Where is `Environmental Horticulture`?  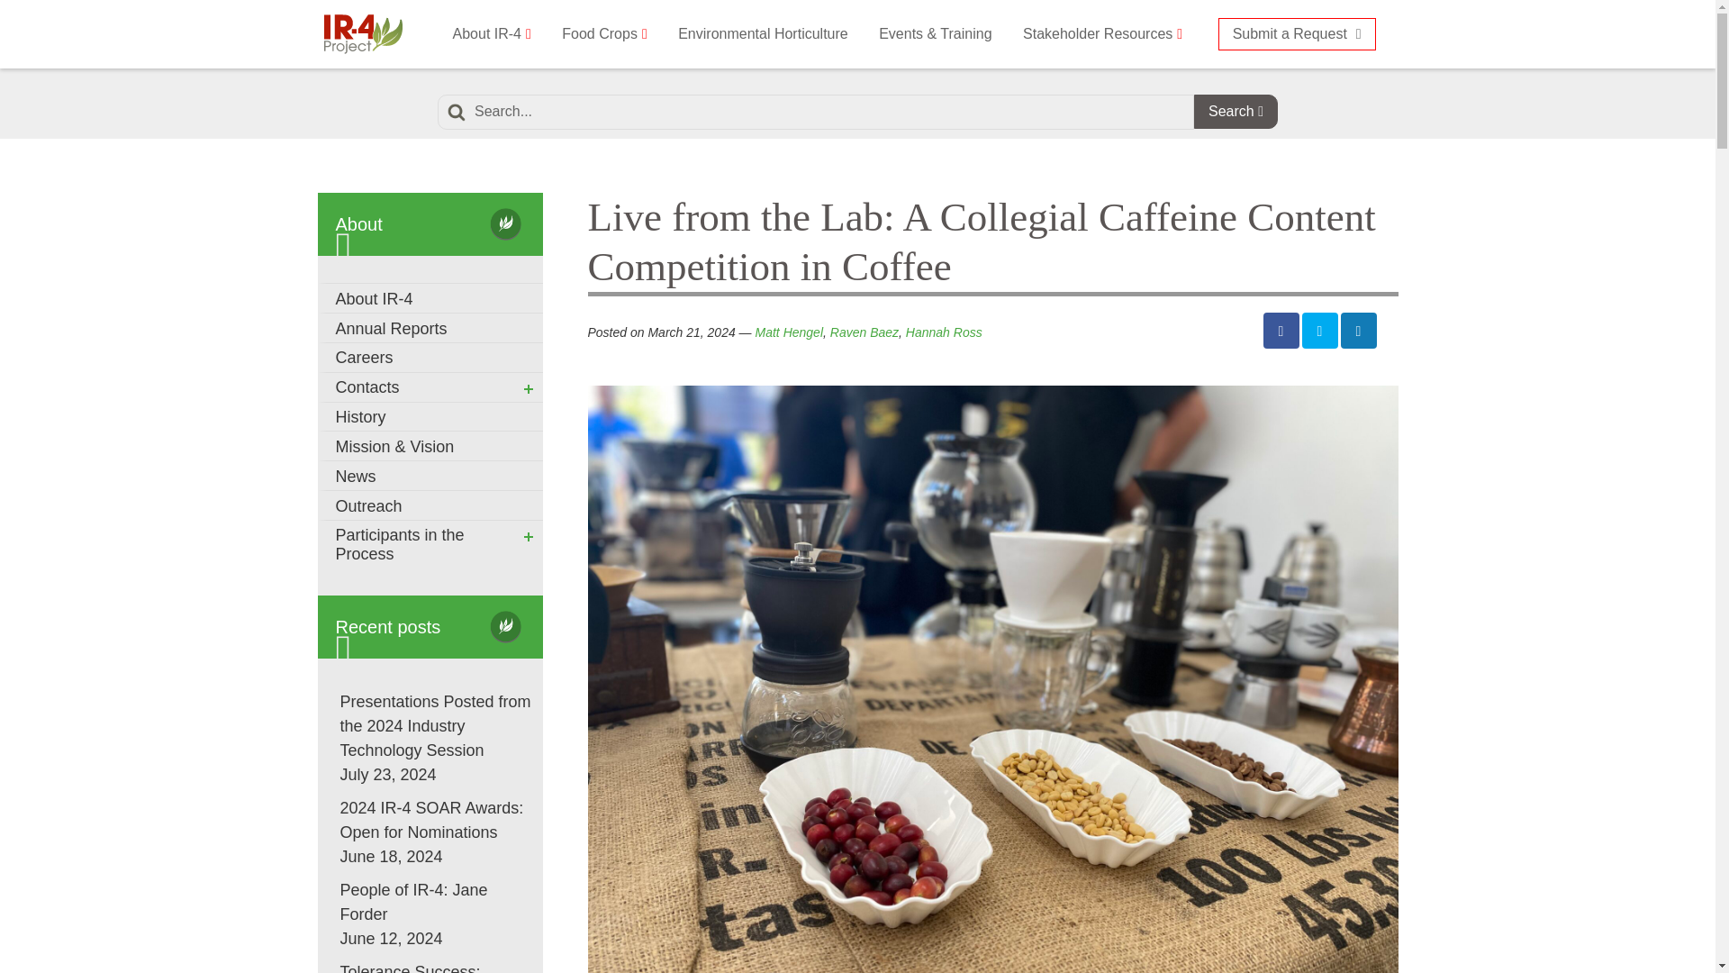
Environmental Horticulture is located at coordinates (762, 34).